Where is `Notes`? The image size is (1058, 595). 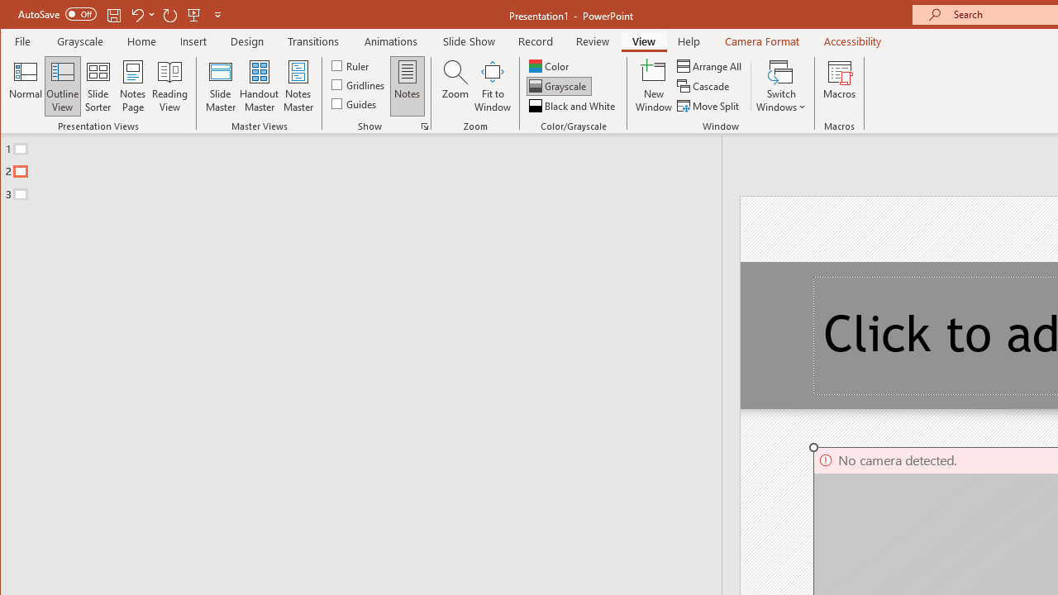 Notes is located at coordinates (407, 86).